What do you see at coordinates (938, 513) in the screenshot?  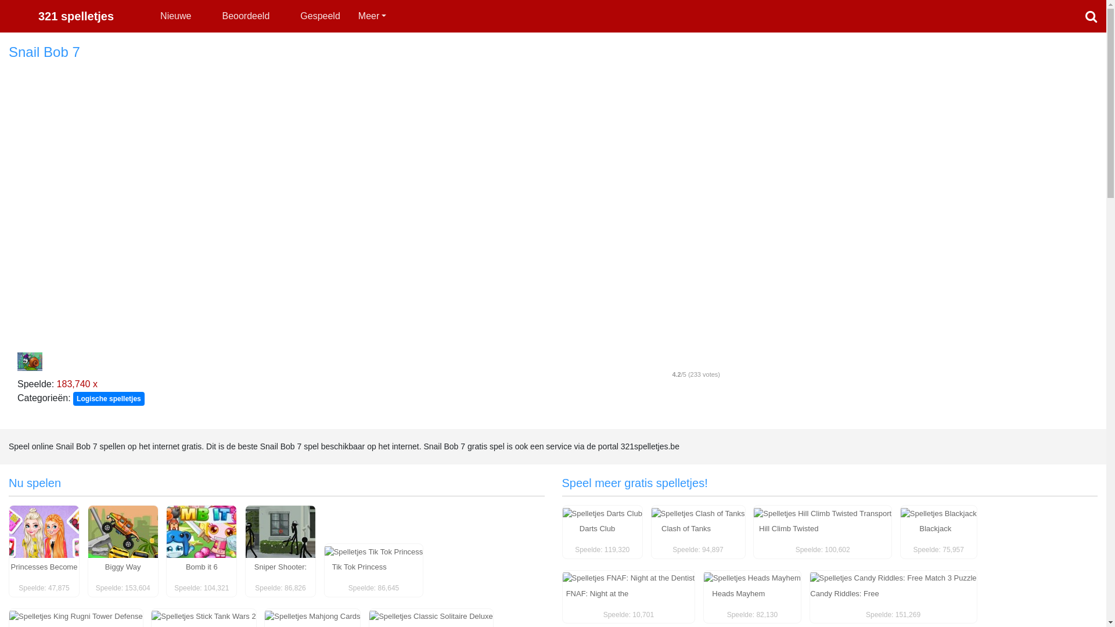 I see `Blackjack` at bounding box center [938, 513].